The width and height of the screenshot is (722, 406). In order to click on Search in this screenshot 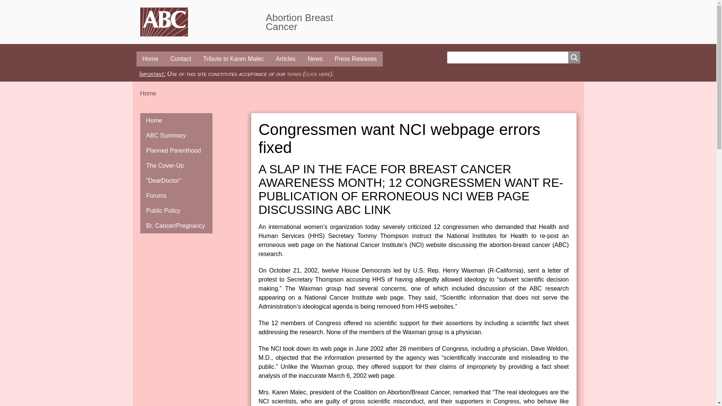, I will do `click(573, 57)`.